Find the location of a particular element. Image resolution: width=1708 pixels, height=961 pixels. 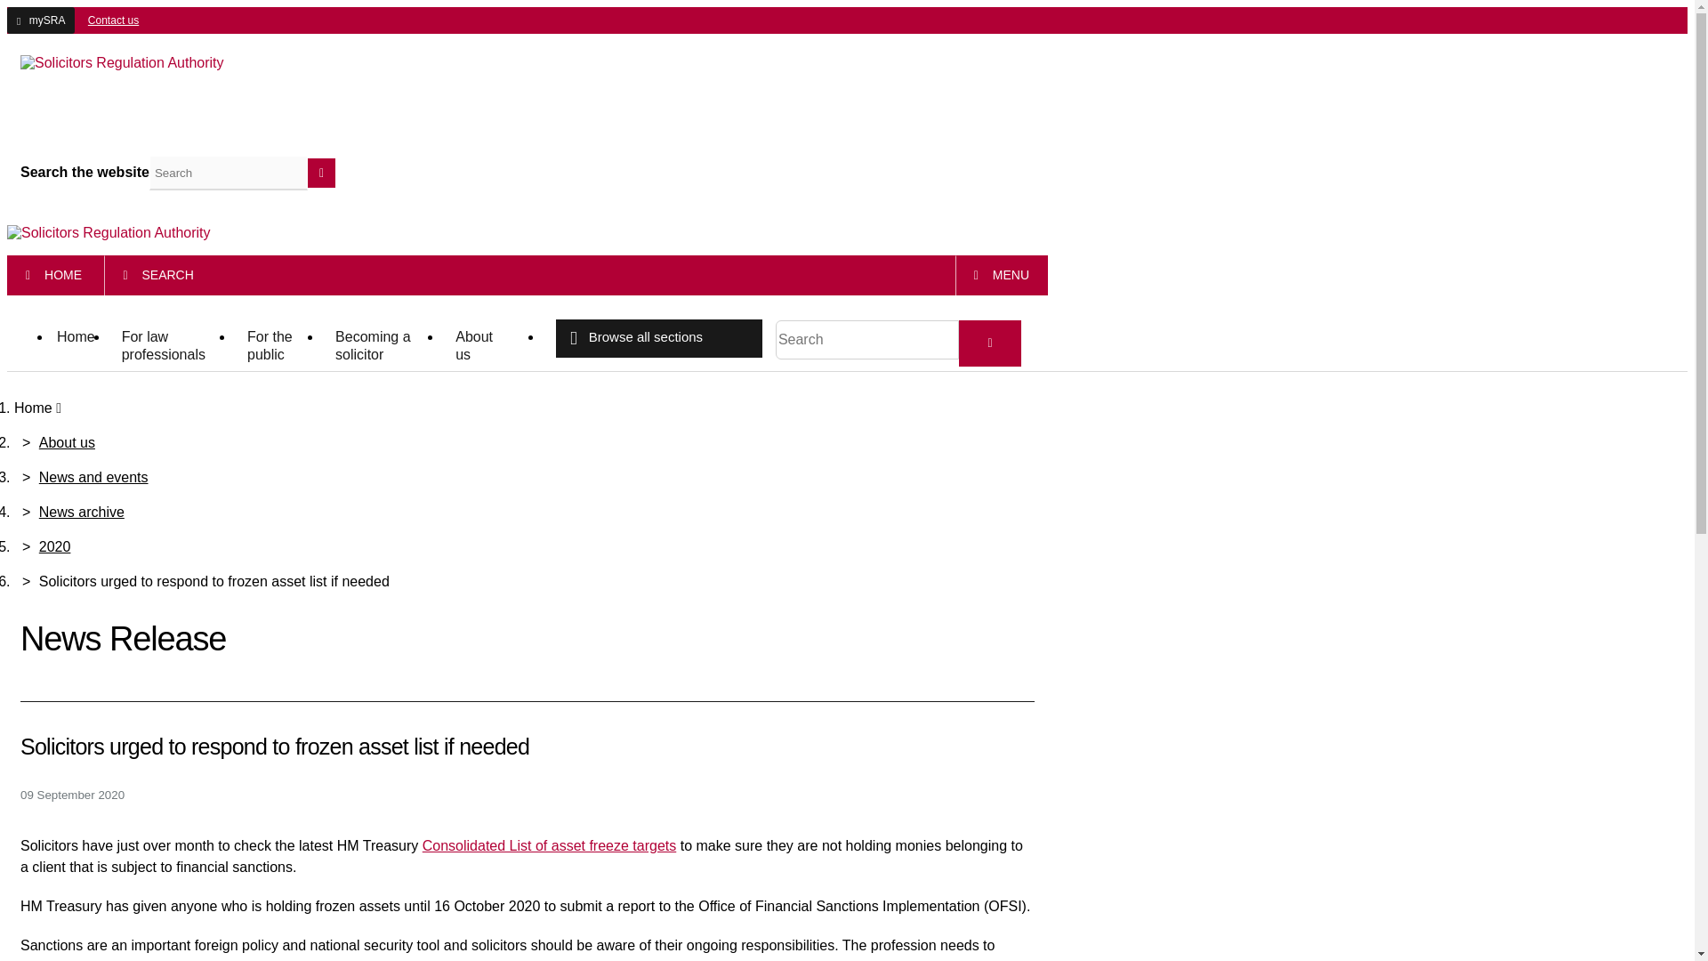

News archive is located at coordinates (82, 513).